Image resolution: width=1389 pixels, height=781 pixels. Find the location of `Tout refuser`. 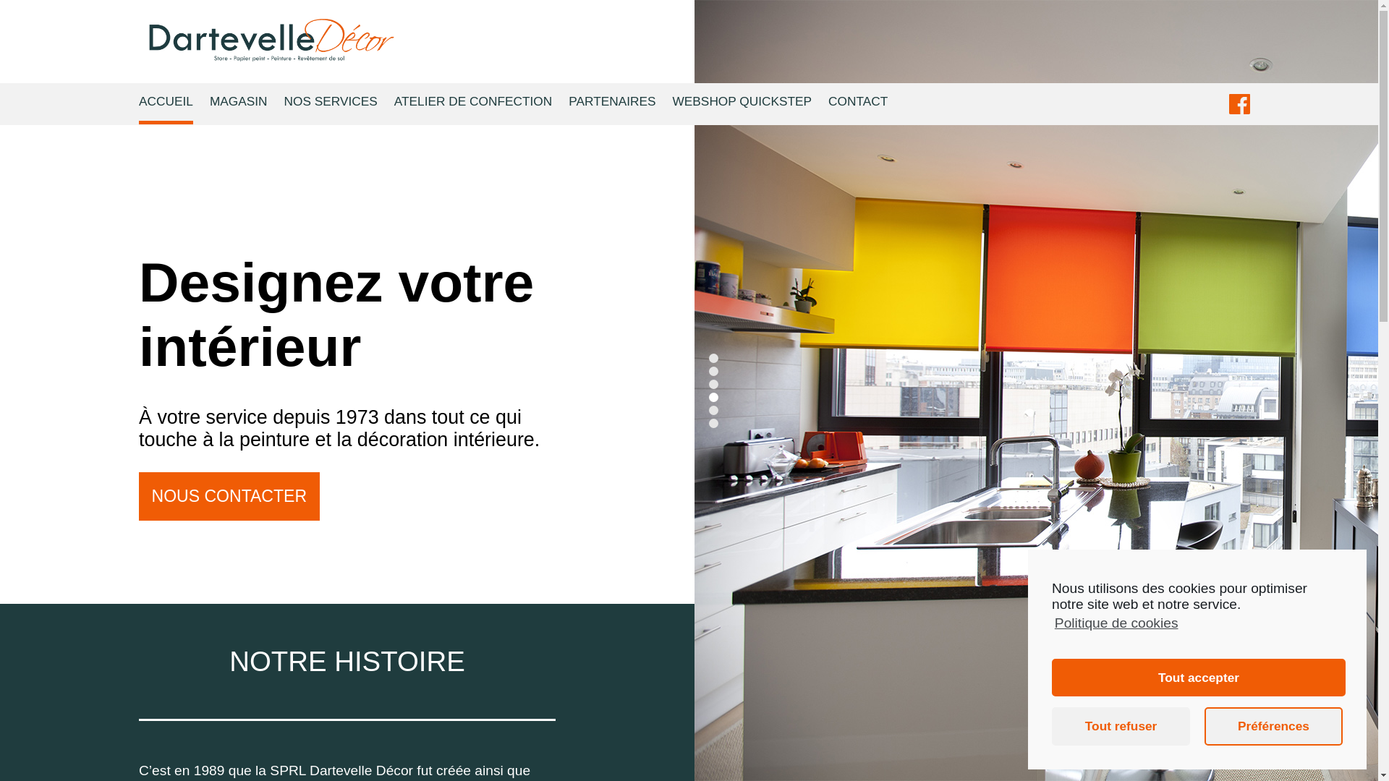

Tout refuser is located at coordinates (1121, 726).